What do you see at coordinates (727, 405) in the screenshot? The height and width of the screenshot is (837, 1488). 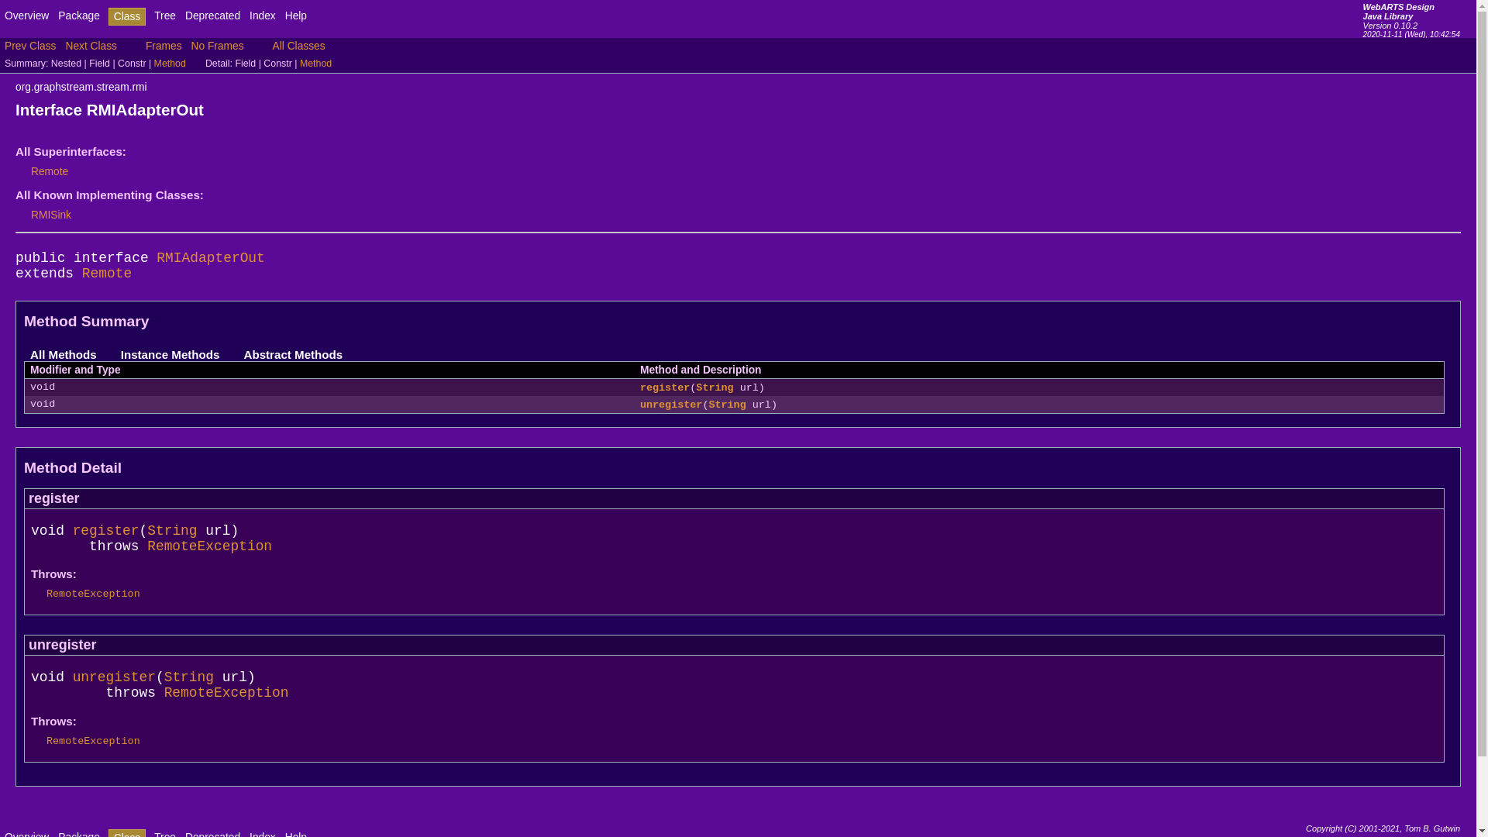 I see `String` at bounding box center [727, 405].